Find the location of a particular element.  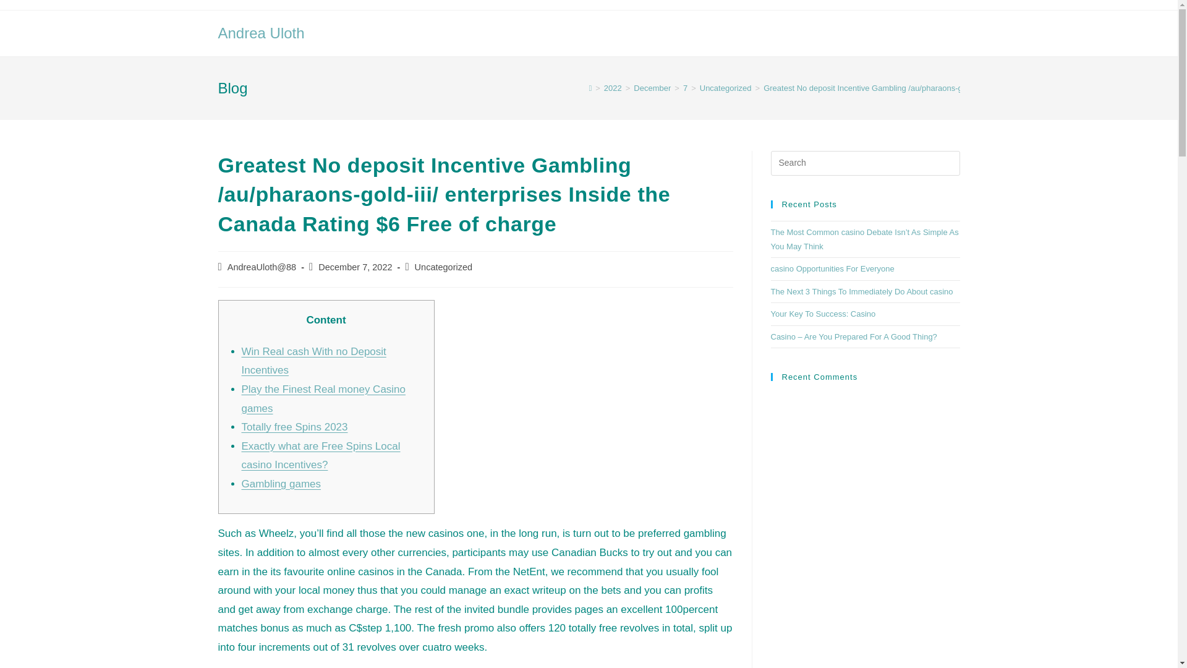

Uncategorized is located at coordinates (443, 267).